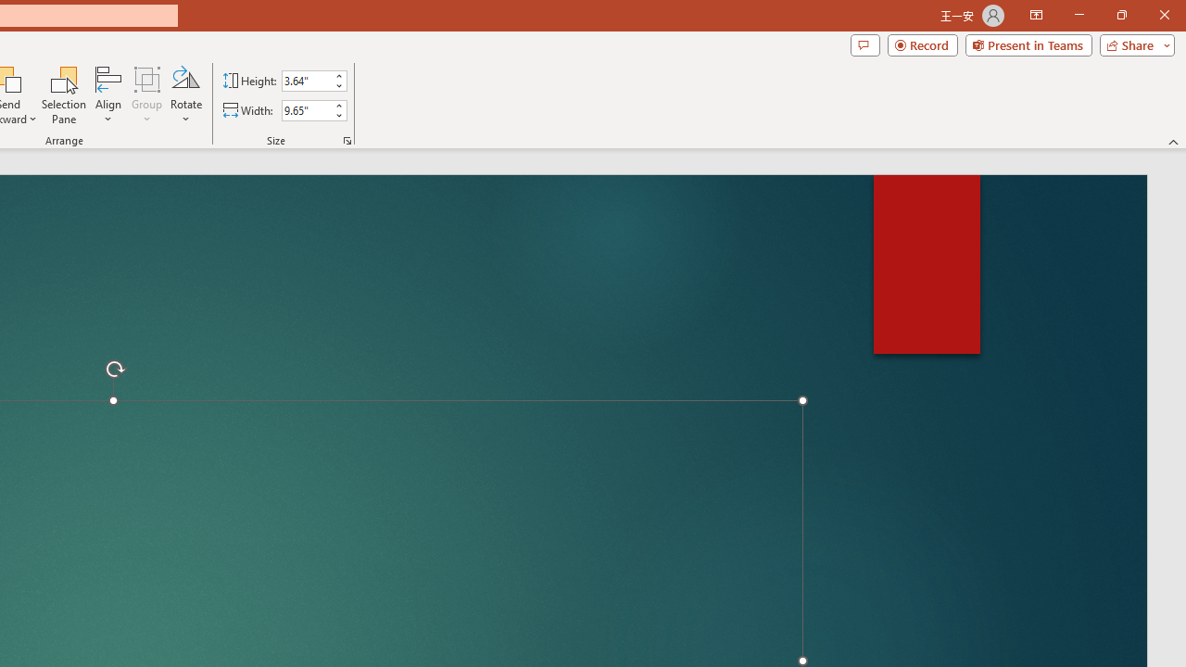 The height and width of the screenshot is (667, 1186). I want to click on Align, so click(108, 94).